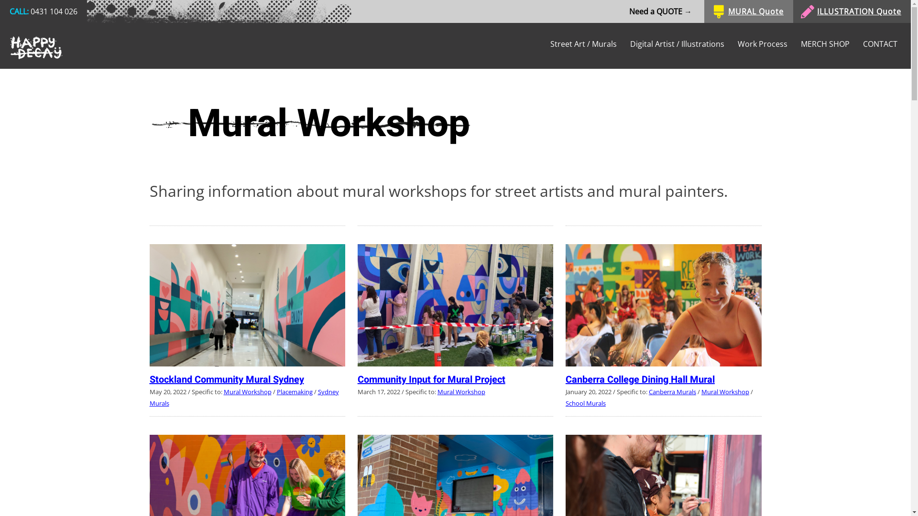 The width and height of the screenshot is (918, 516). I want to click on Canberra College Dining Hall Mural, so click(640, 379).